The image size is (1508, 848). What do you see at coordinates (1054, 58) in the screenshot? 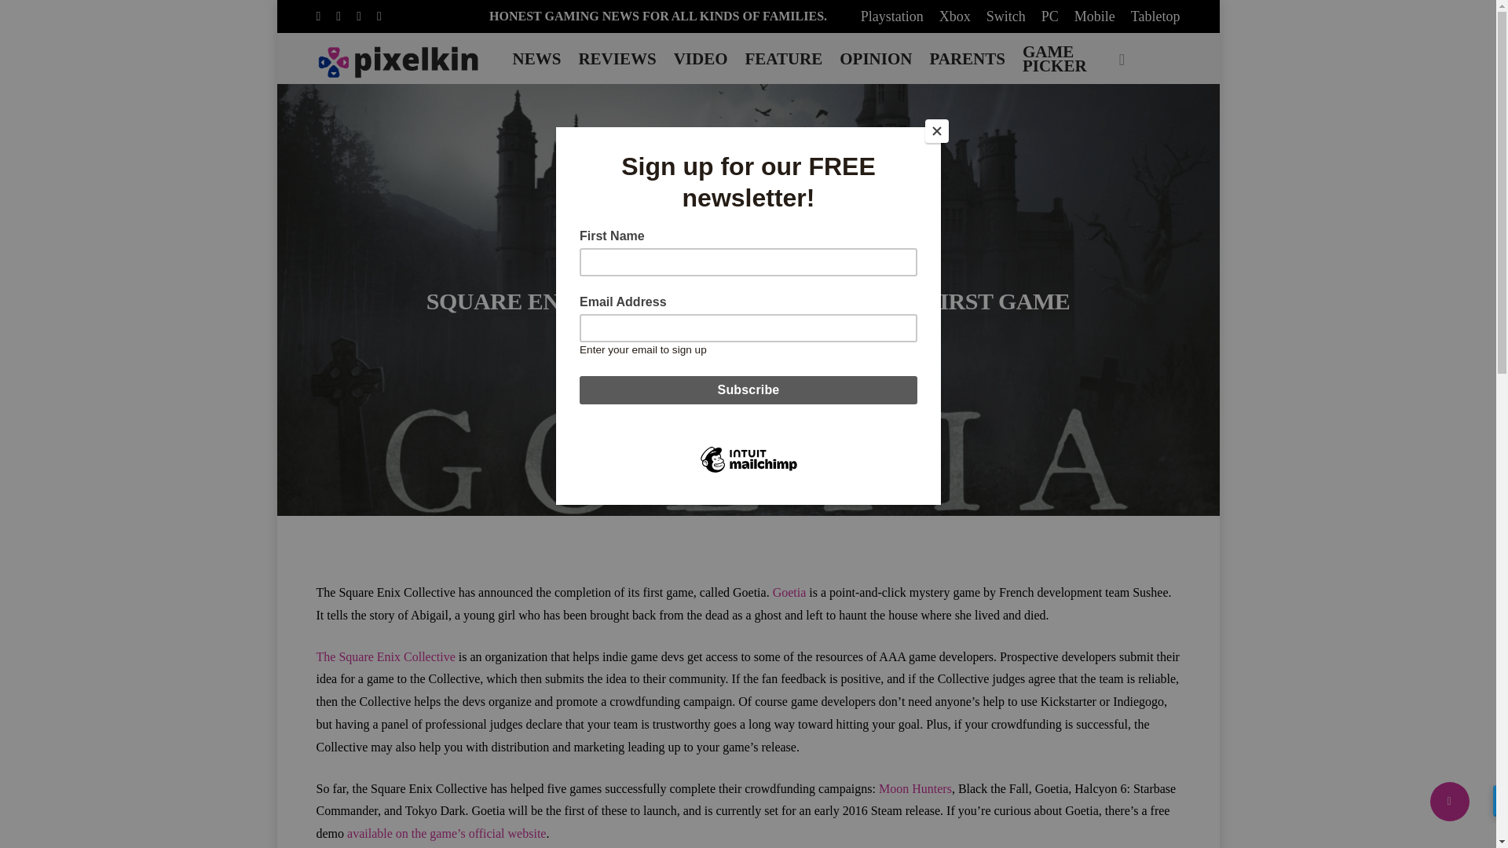
I see `GAME PICKER` at bounding box center [1054, 58].